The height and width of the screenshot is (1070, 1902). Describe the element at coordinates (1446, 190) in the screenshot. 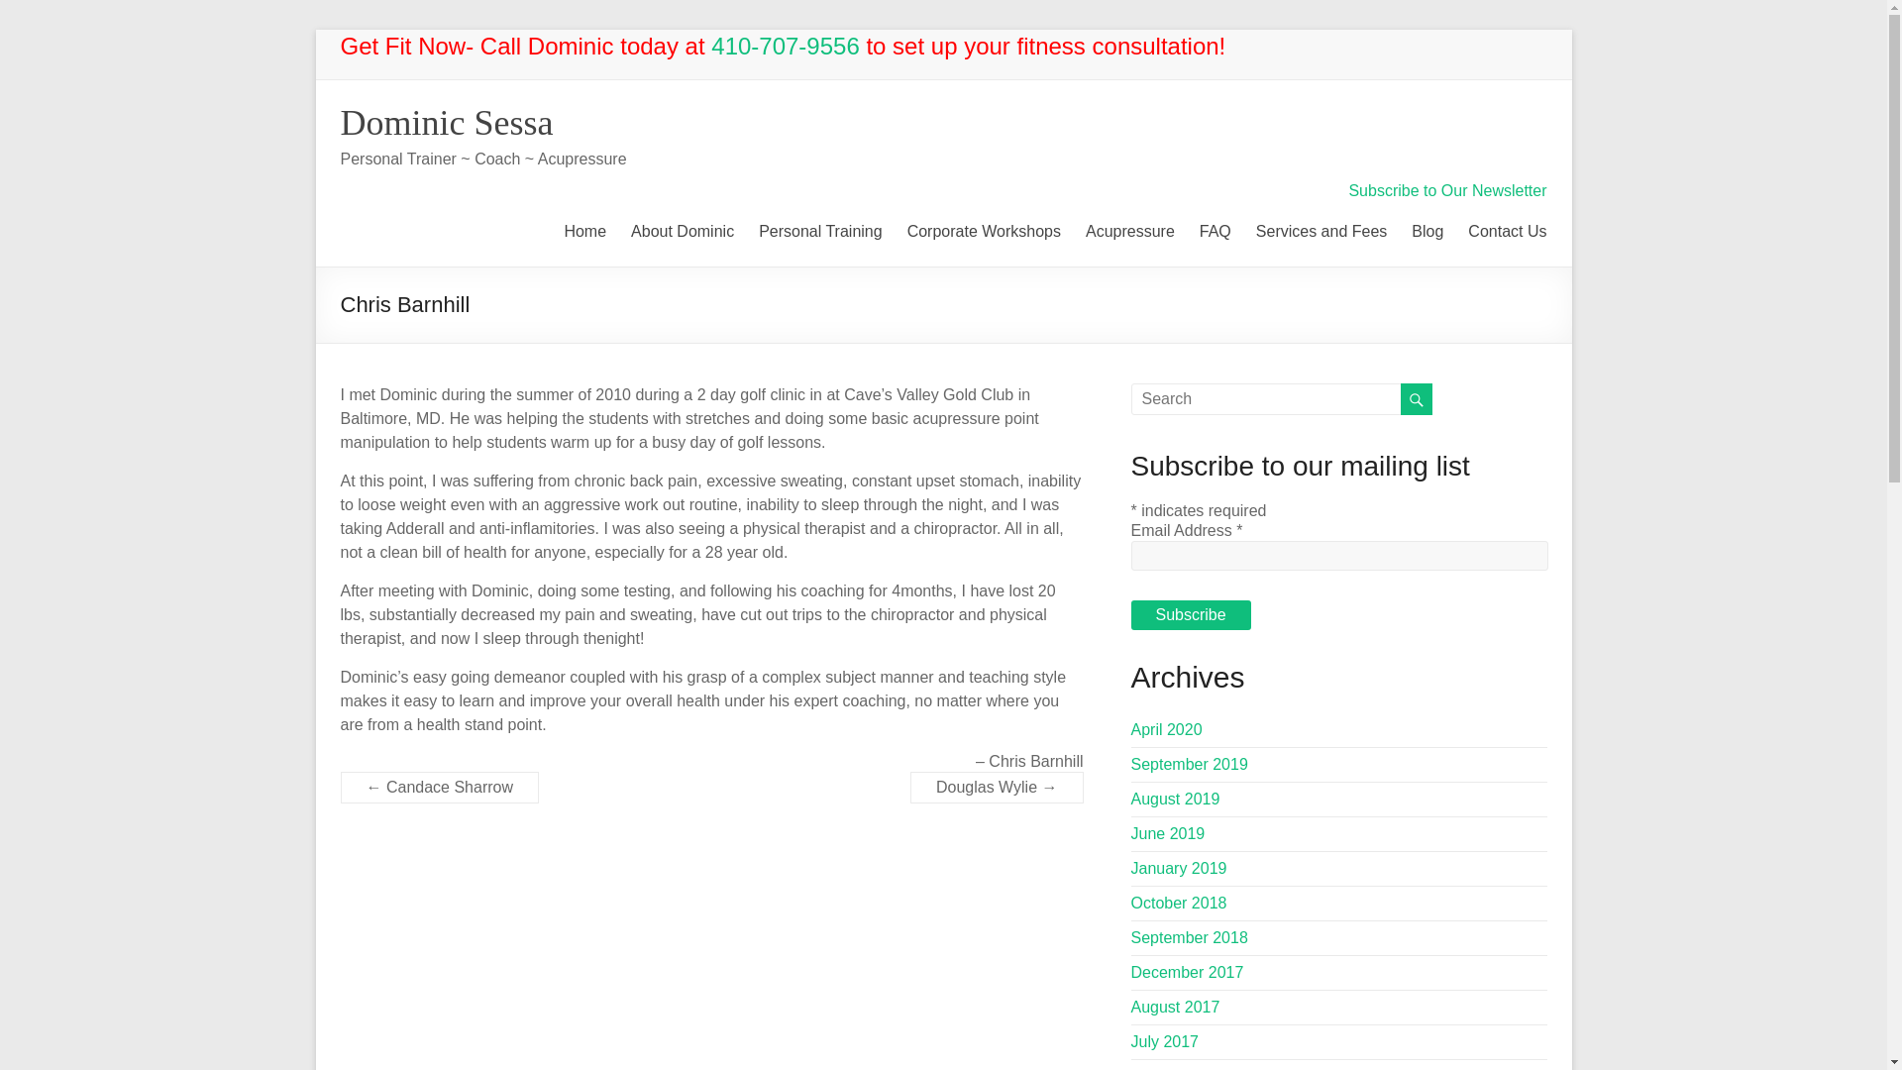

I see `Subscribe to Our Newsletter` at that location.